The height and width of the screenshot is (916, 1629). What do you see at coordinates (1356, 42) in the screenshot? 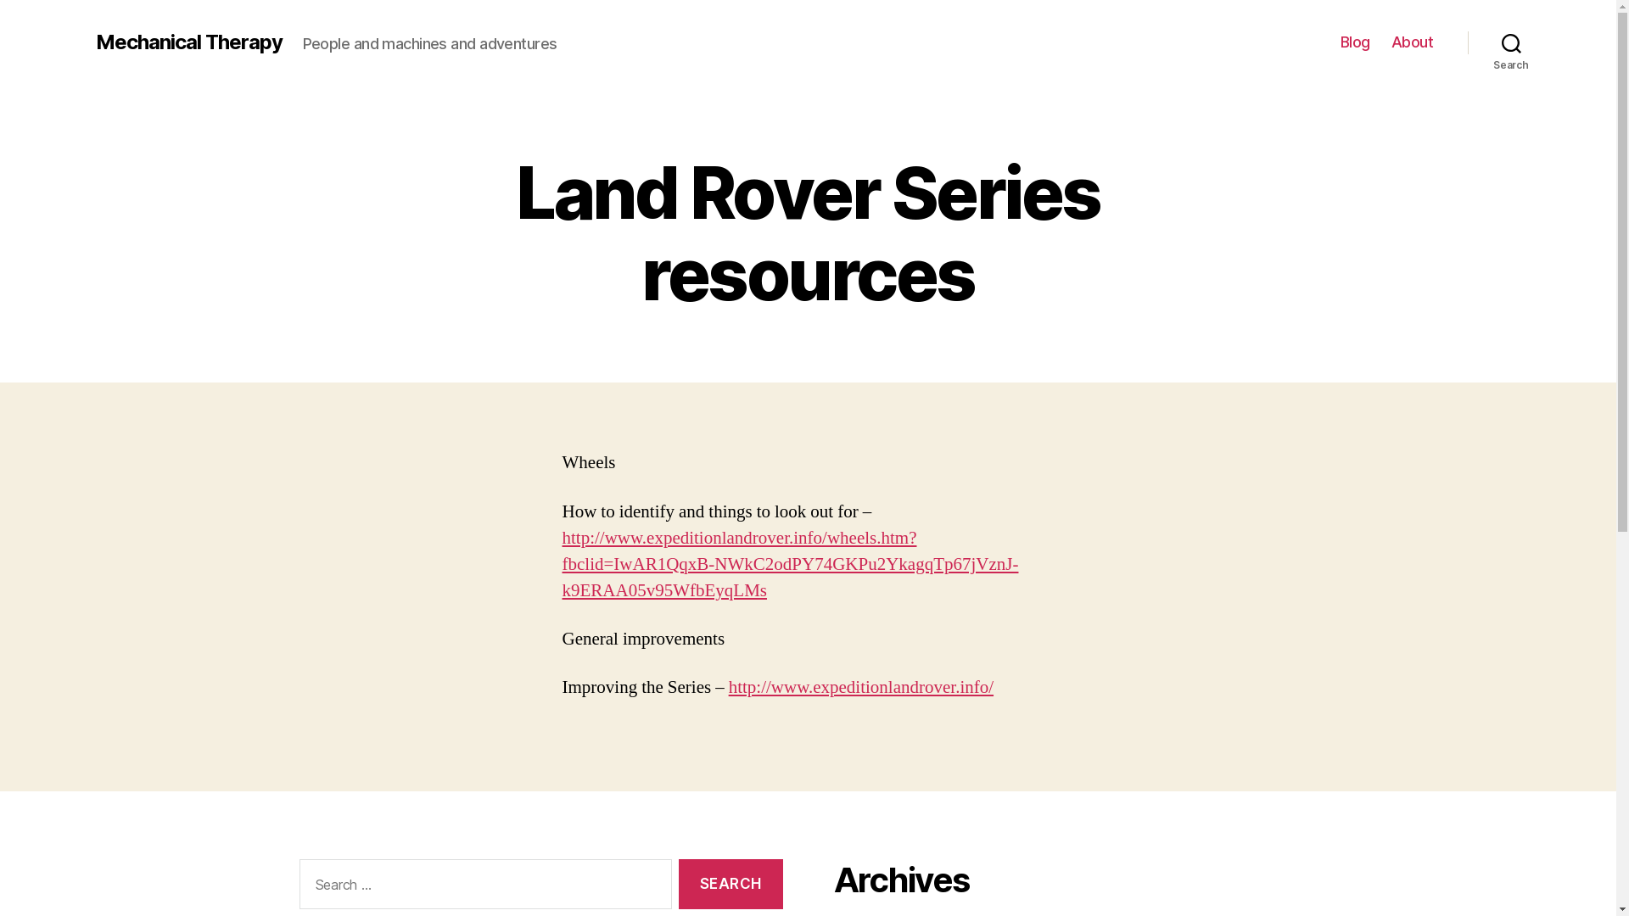
I see `Blog` at bounding box center [1356, 42].